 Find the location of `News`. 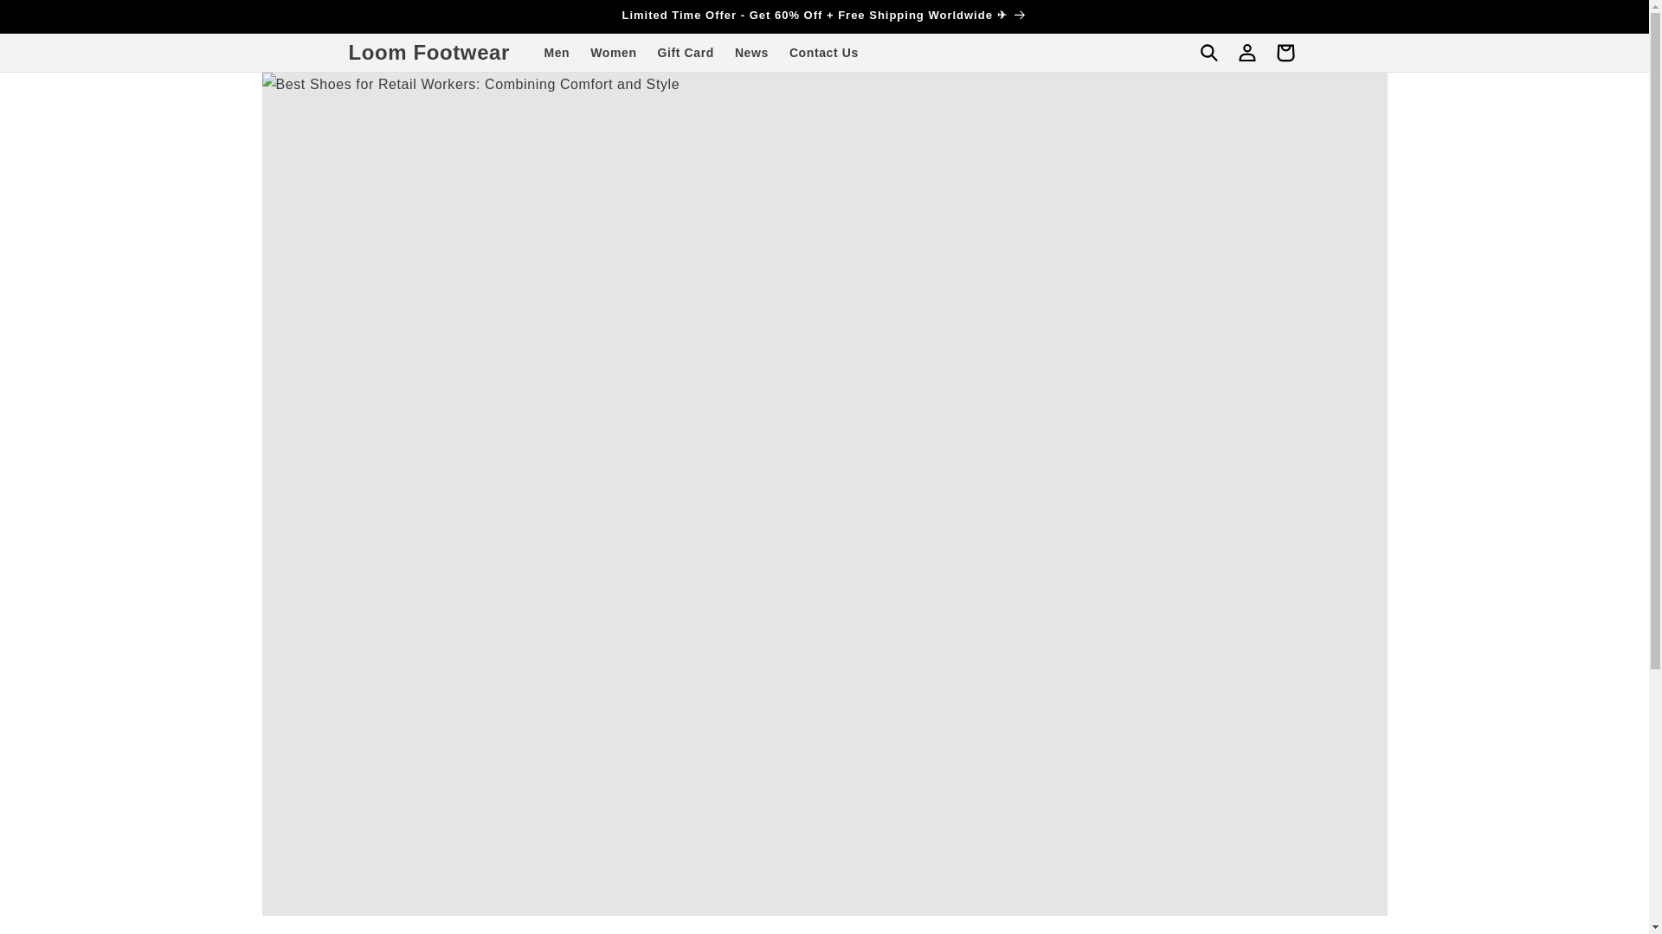

News is located at coordinates (751, 52).